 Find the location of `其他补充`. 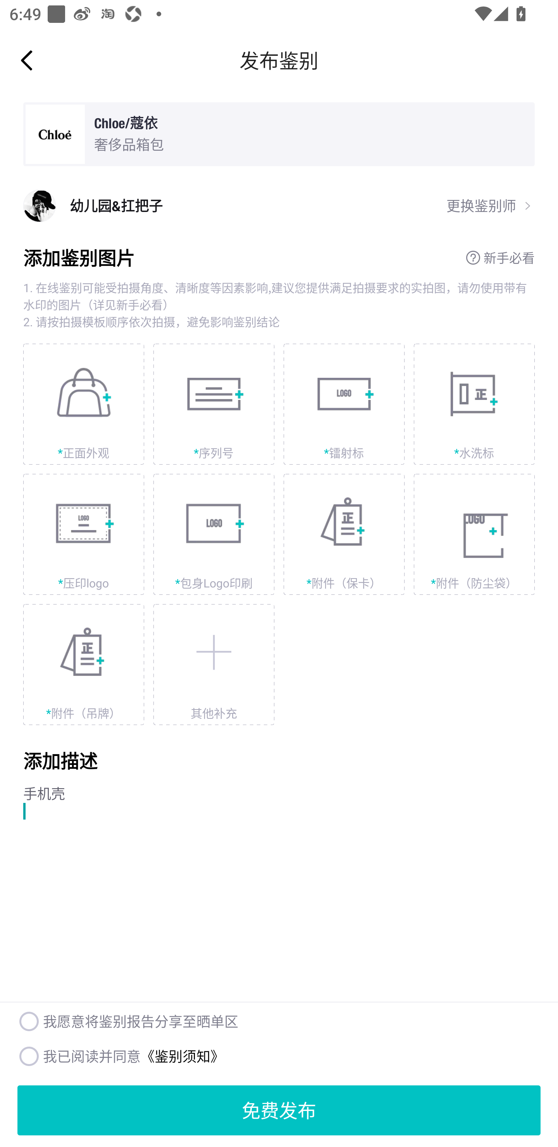

其他补充 is located at coordinates (214, 664).